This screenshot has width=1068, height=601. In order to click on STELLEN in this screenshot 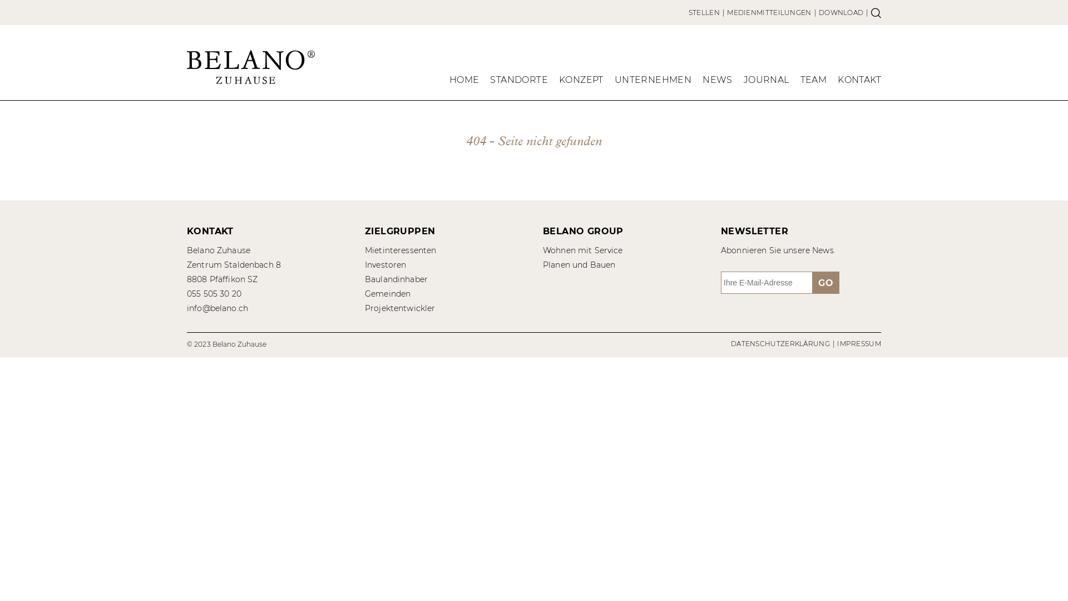, I will do `click(704, 12)`.